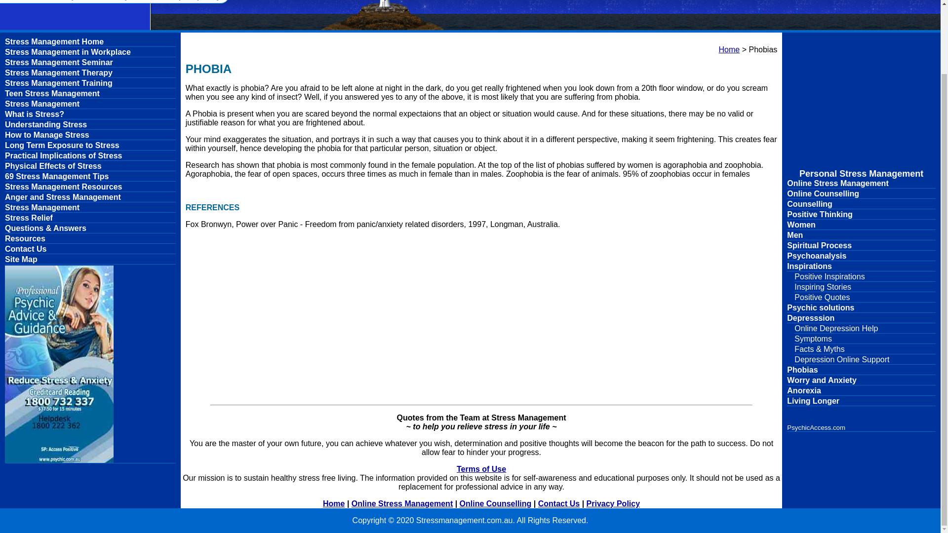 The width and height of the screenshot is (948, 533). Describe the element at coordinates (90, 63) in the screenshot. I see `Stress Management Seminar` at that location.